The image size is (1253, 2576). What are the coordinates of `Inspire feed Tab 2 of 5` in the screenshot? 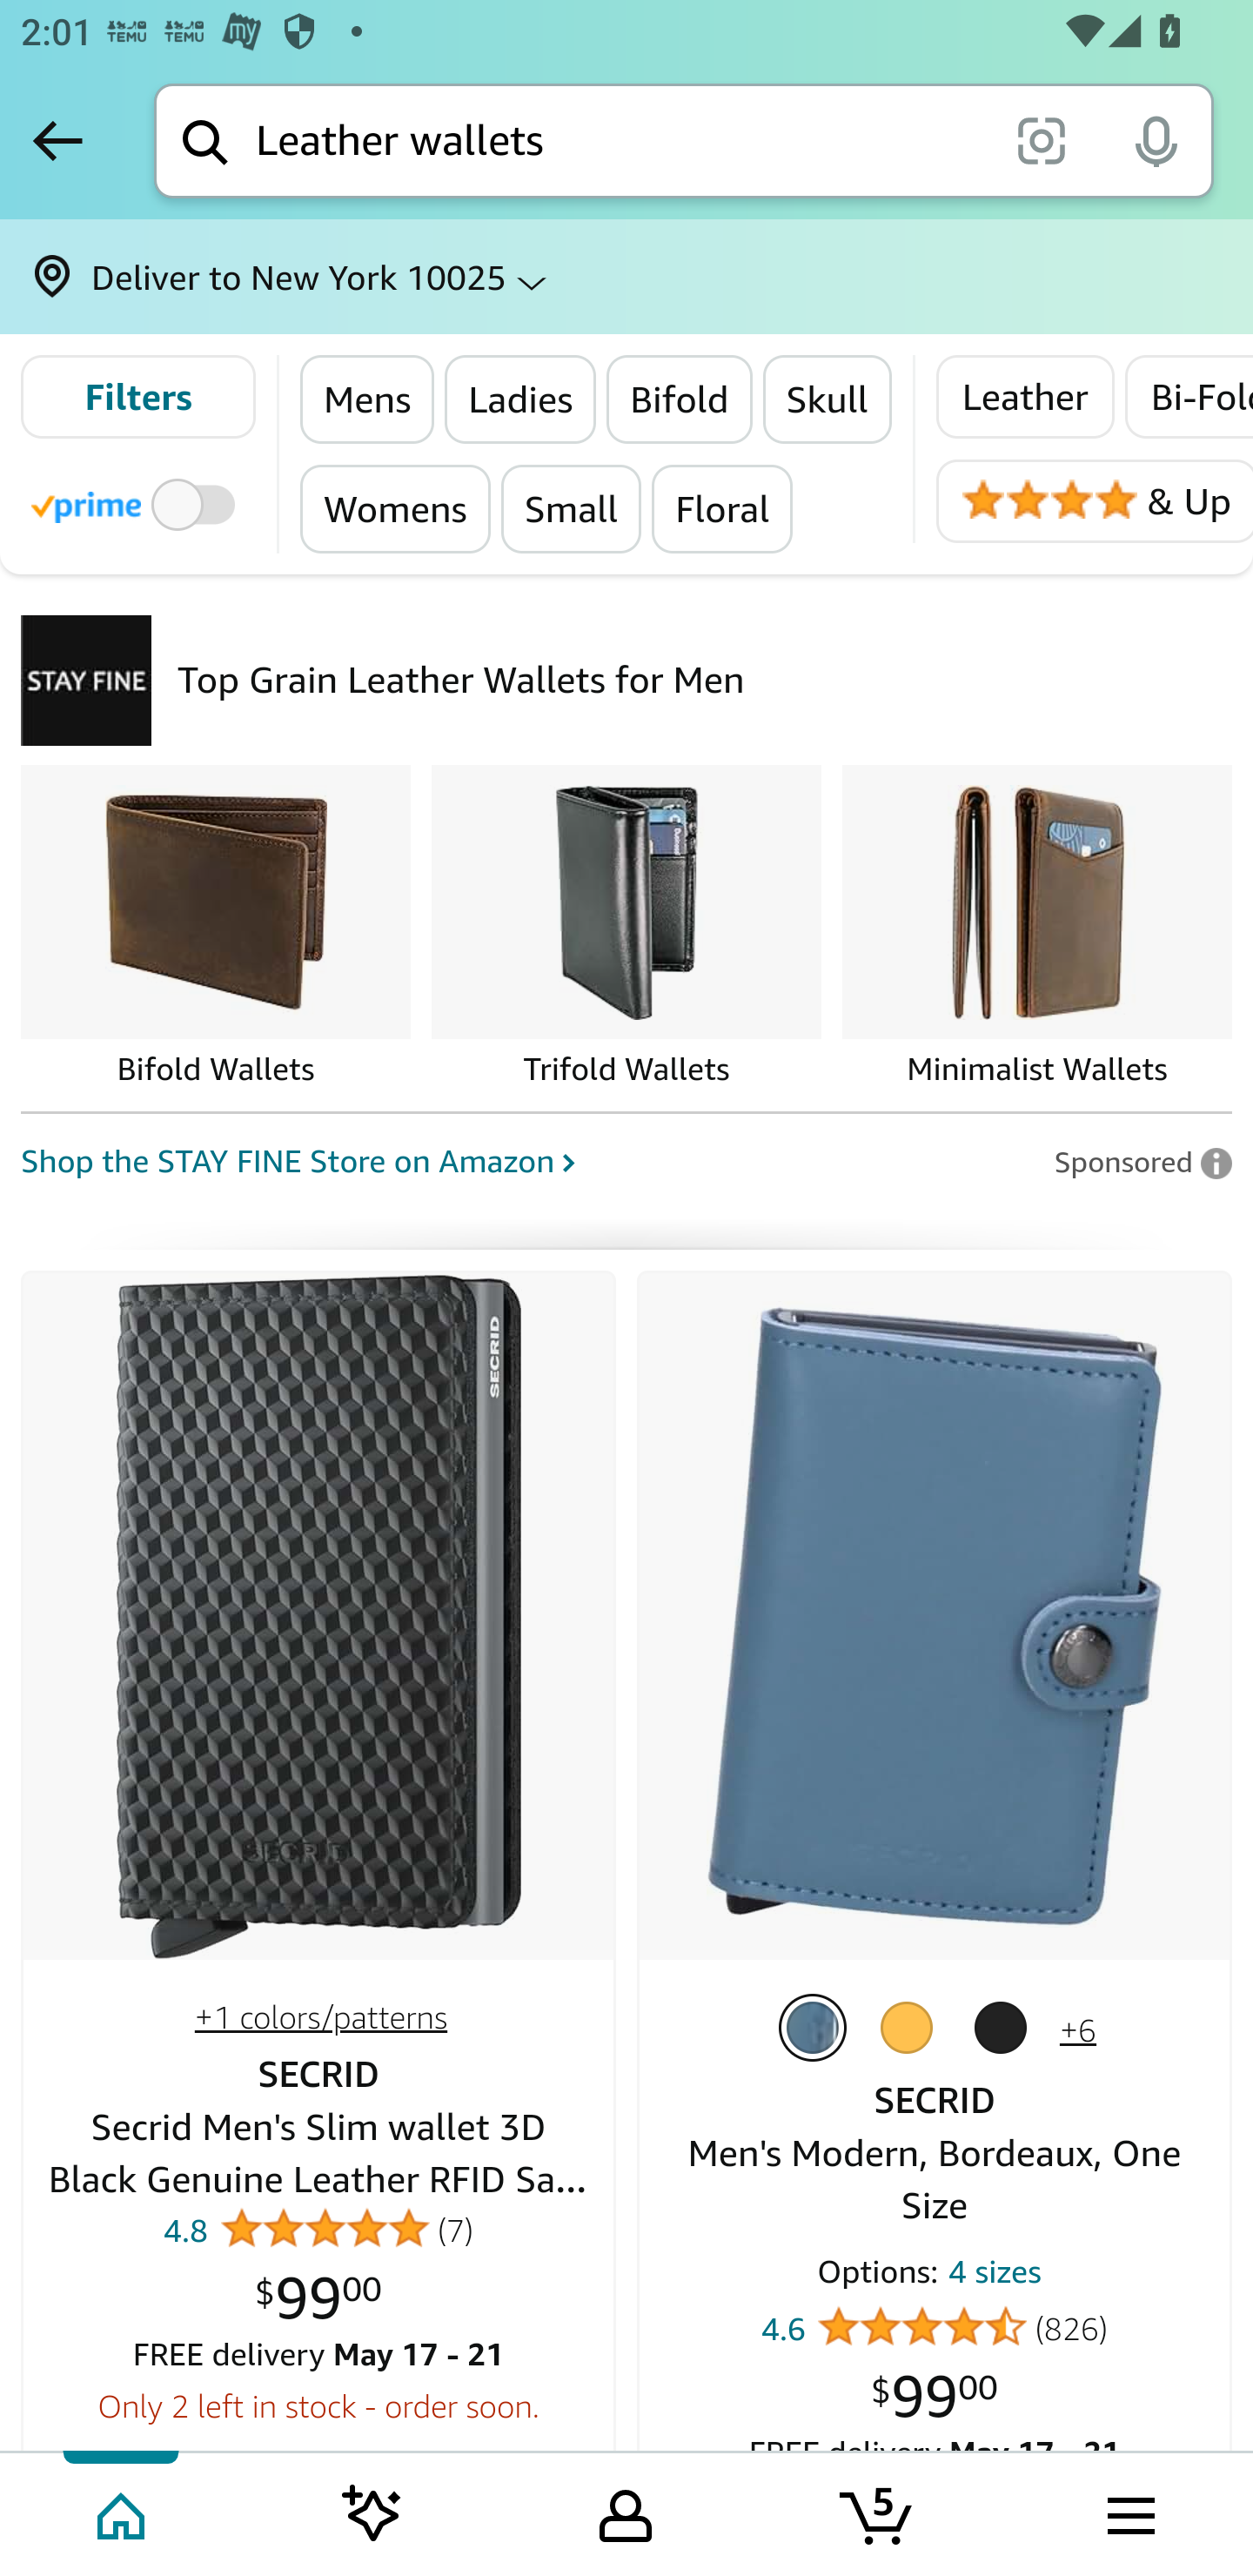 It's located at (372, 2512).